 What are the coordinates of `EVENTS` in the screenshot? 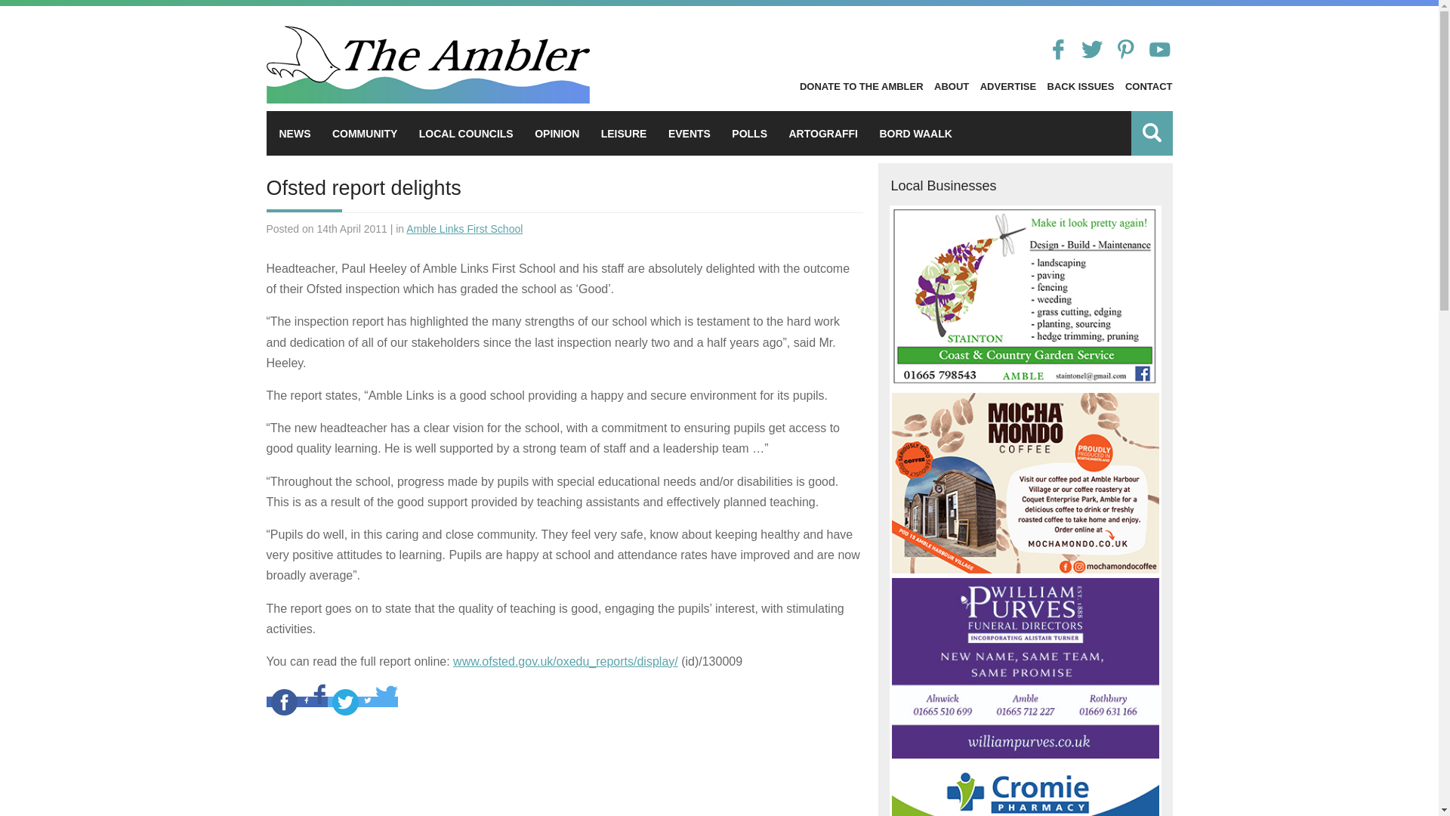 It's located at (689, 133).